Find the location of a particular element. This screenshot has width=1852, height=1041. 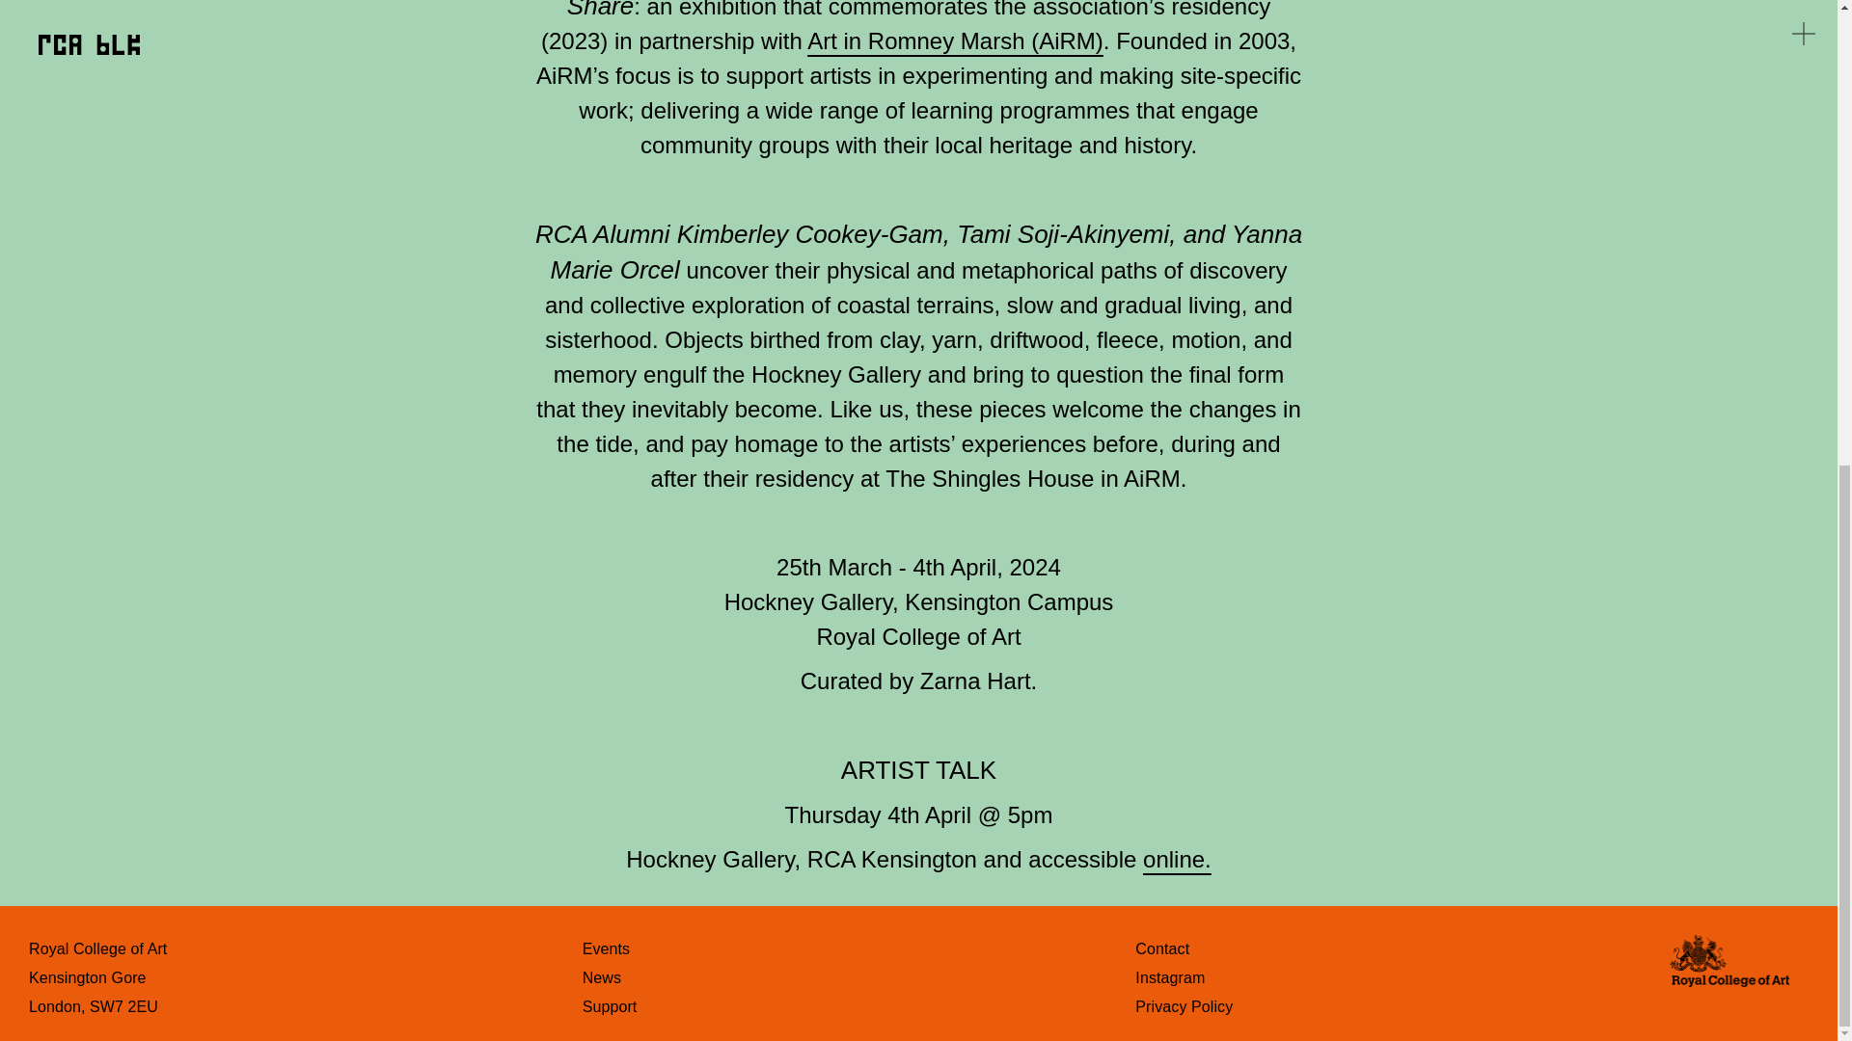

Events is located at coordinates (607, 948).